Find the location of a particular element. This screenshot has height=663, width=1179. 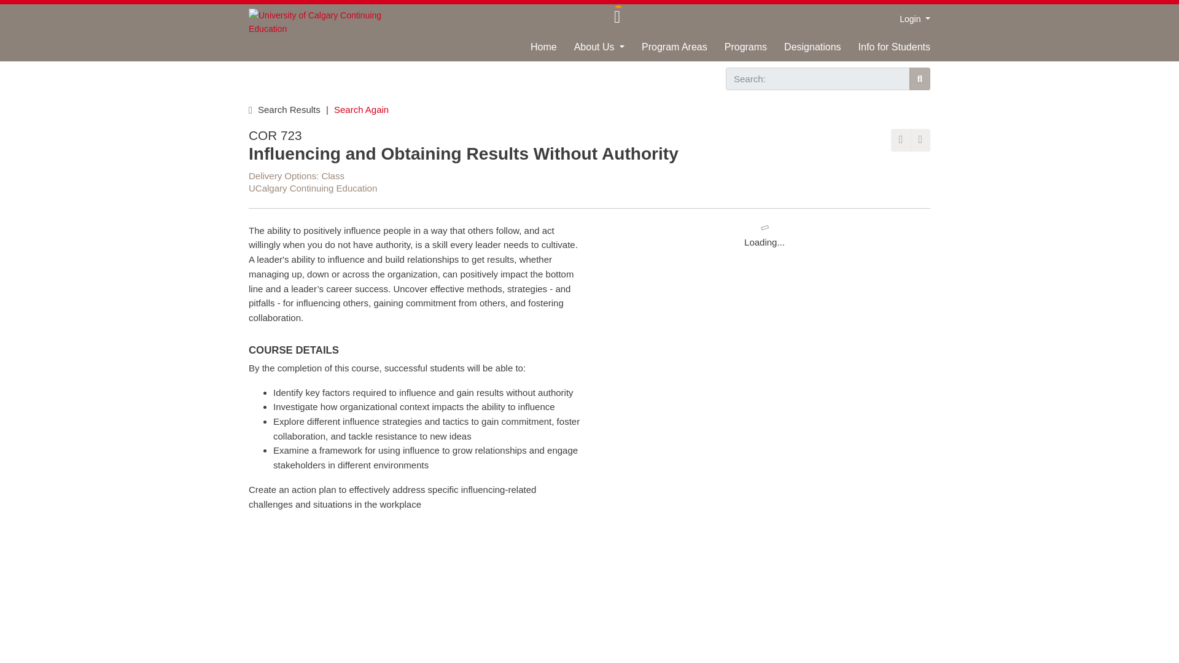

Home is located at coordinates (534, 50).